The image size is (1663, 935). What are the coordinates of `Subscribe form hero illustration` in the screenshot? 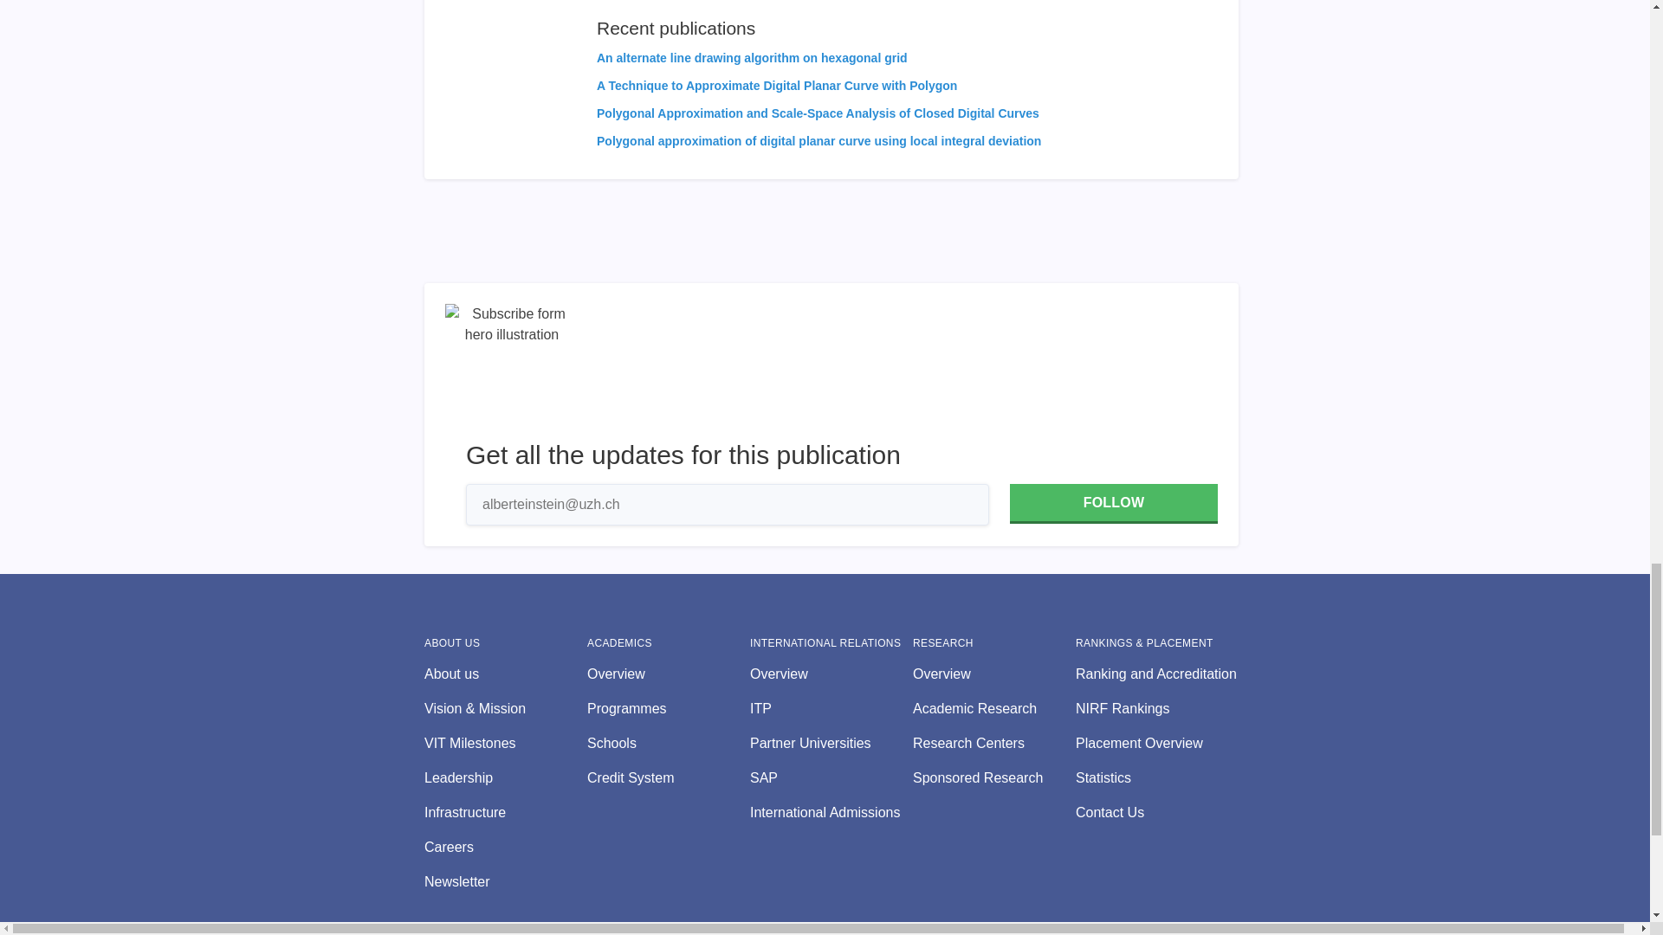 It's located at (512, 371).